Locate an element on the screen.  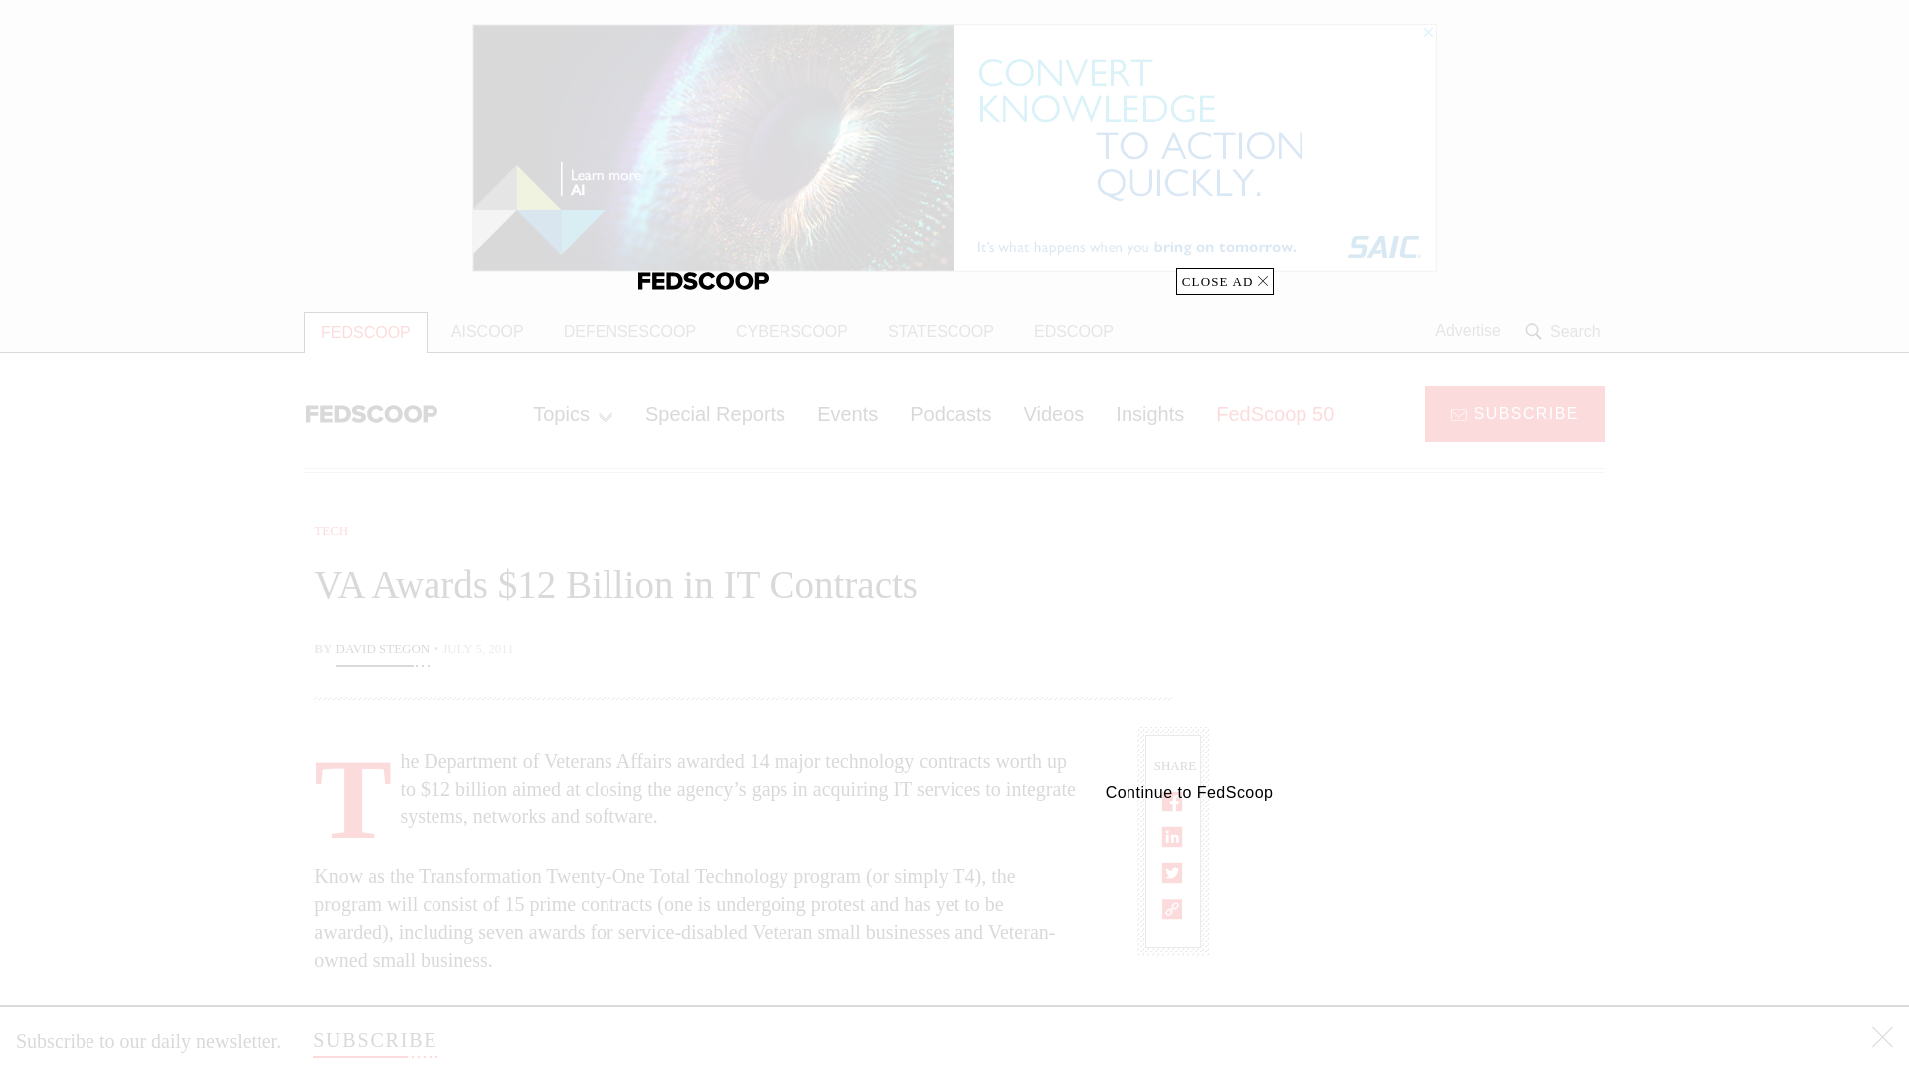
David Stegon is located at coordinates (383, 650).